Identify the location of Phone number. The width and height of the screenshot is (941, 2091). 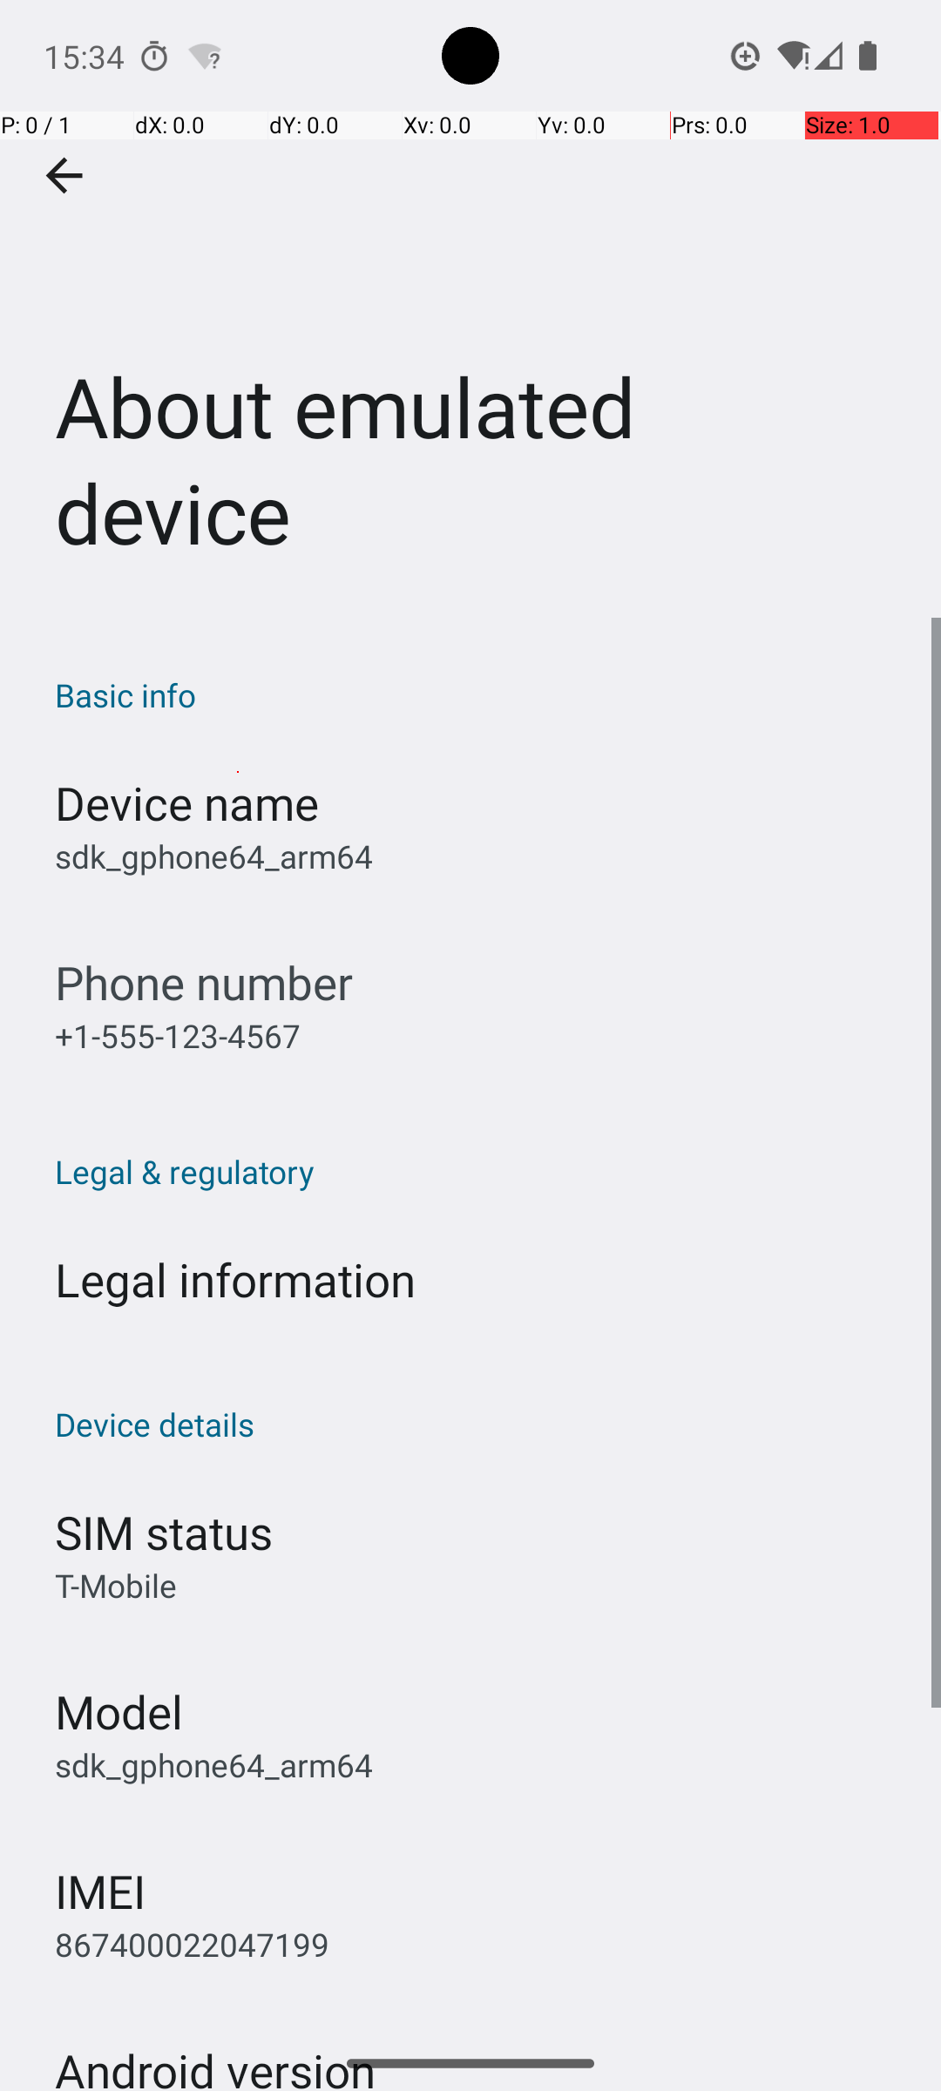
(204, 983).